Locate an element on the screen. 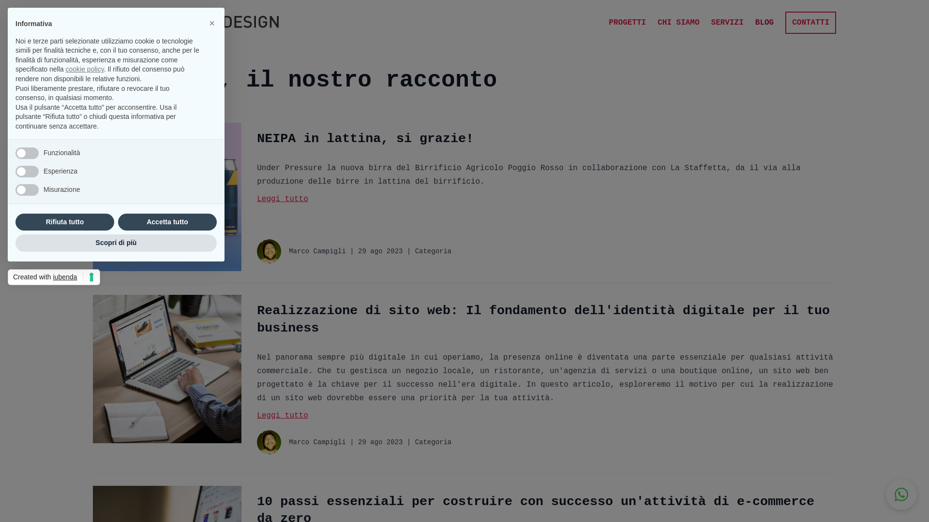 Image resolution: width=929 pixels, height=522 pixels. Leggi tutto is located at coordinates (547, 199).